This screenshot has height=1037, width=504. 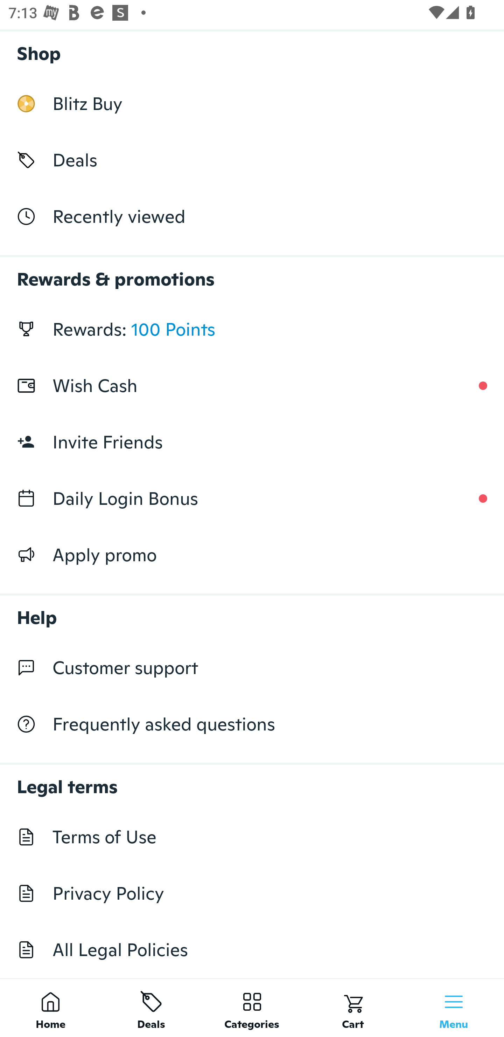 I want to click on Deals, so click(x=252, y=160).